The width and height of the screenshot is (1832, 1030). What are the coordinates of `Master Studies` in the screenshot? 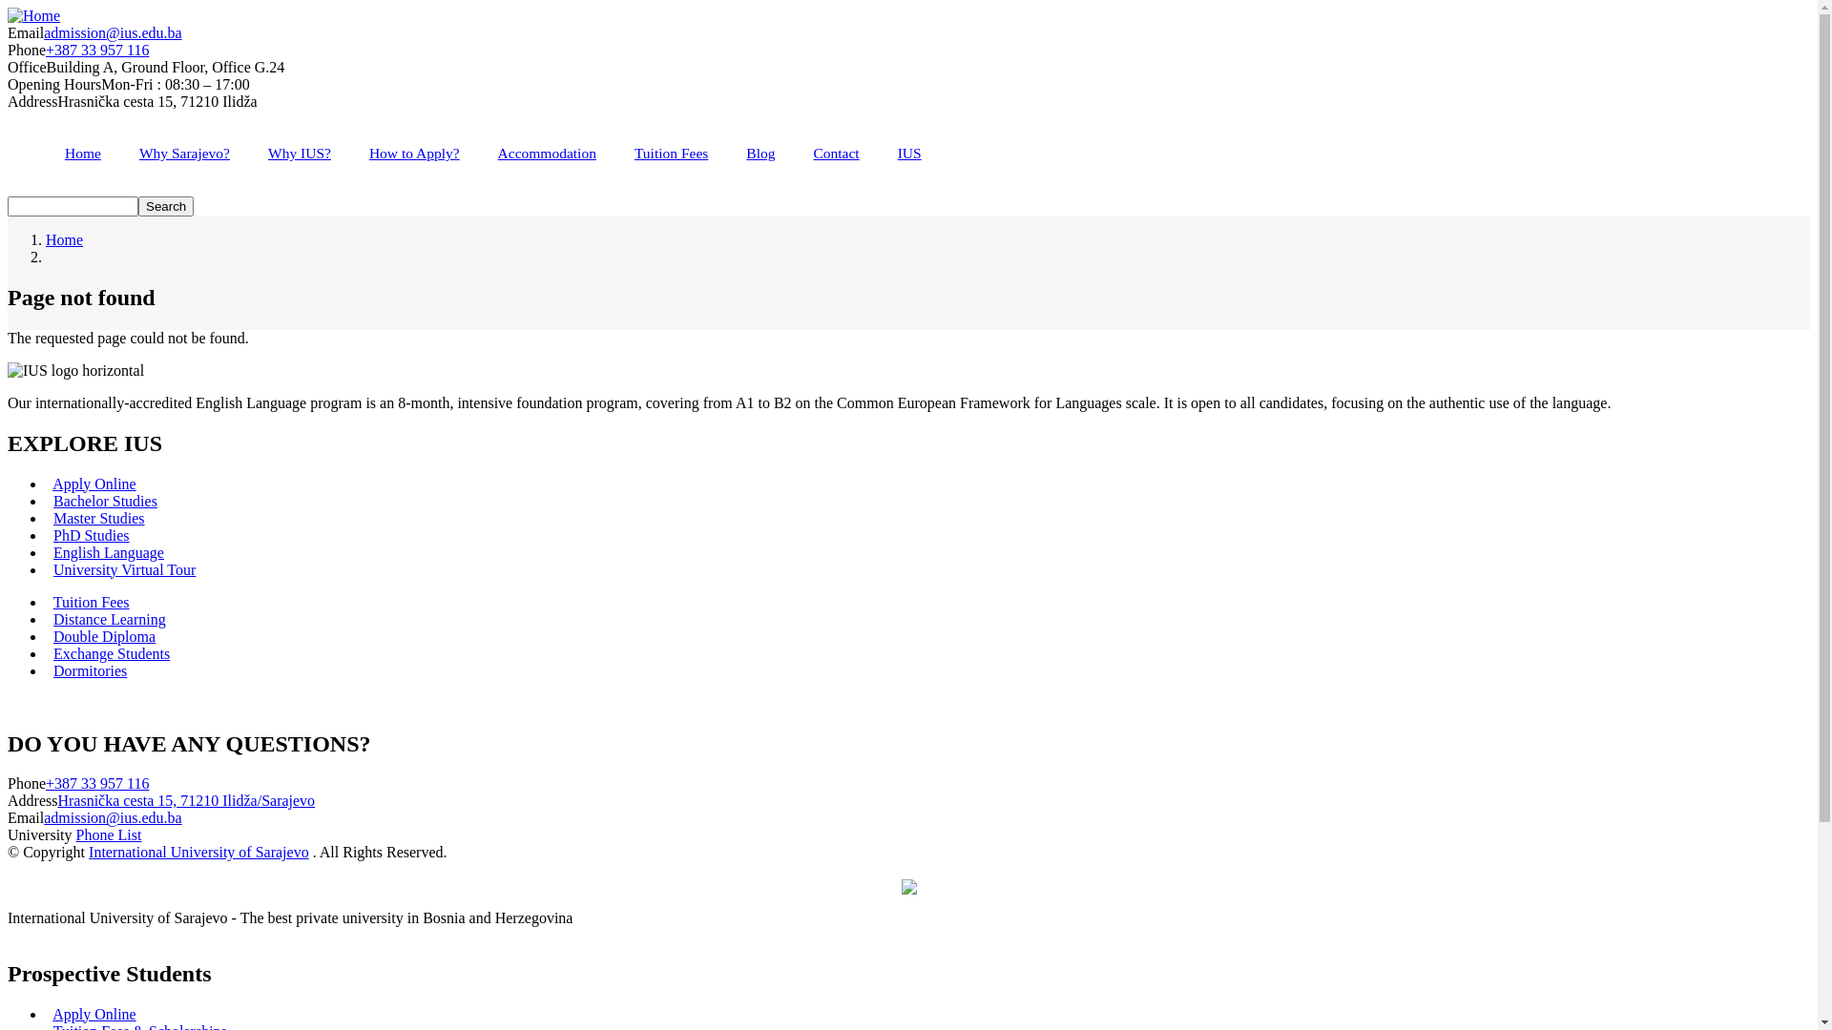 It's located at (99, 519).